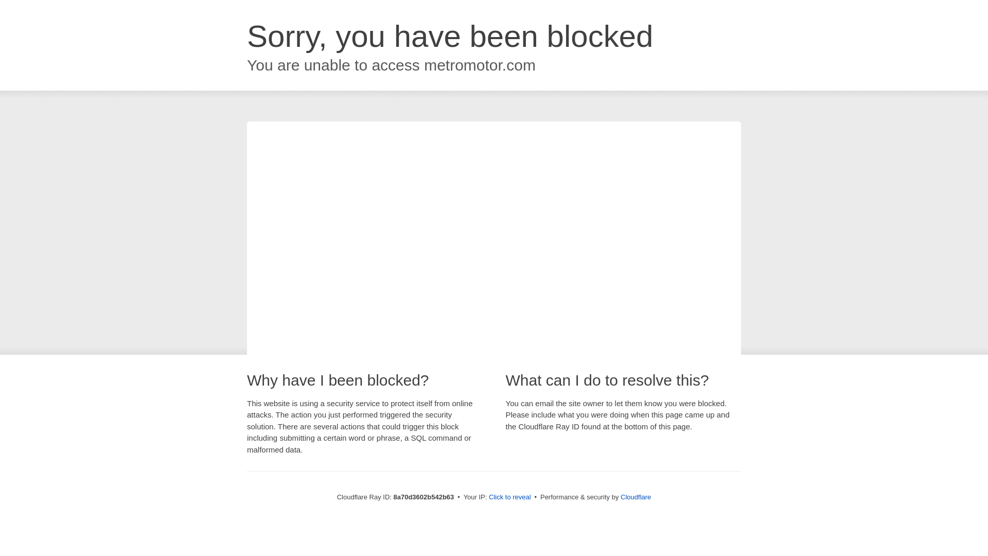 The width and height of the screenshot is (988, 556). Describe the element at coordinates (510, 497) in the screenshot. I see `Click to reveal` at that location.